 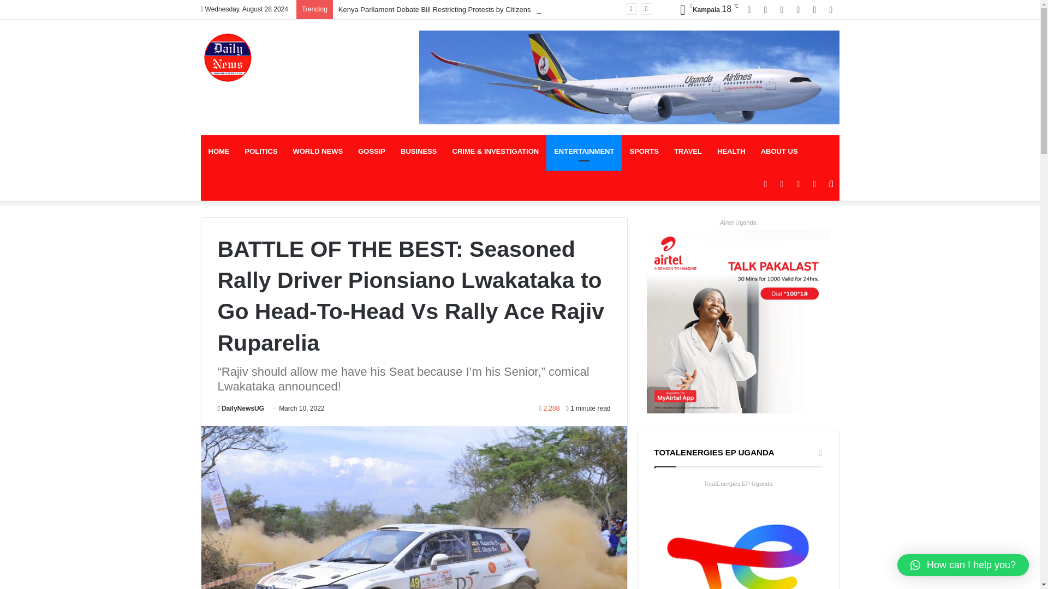 I want to click on POLITICS, so click(x=261, y=152).